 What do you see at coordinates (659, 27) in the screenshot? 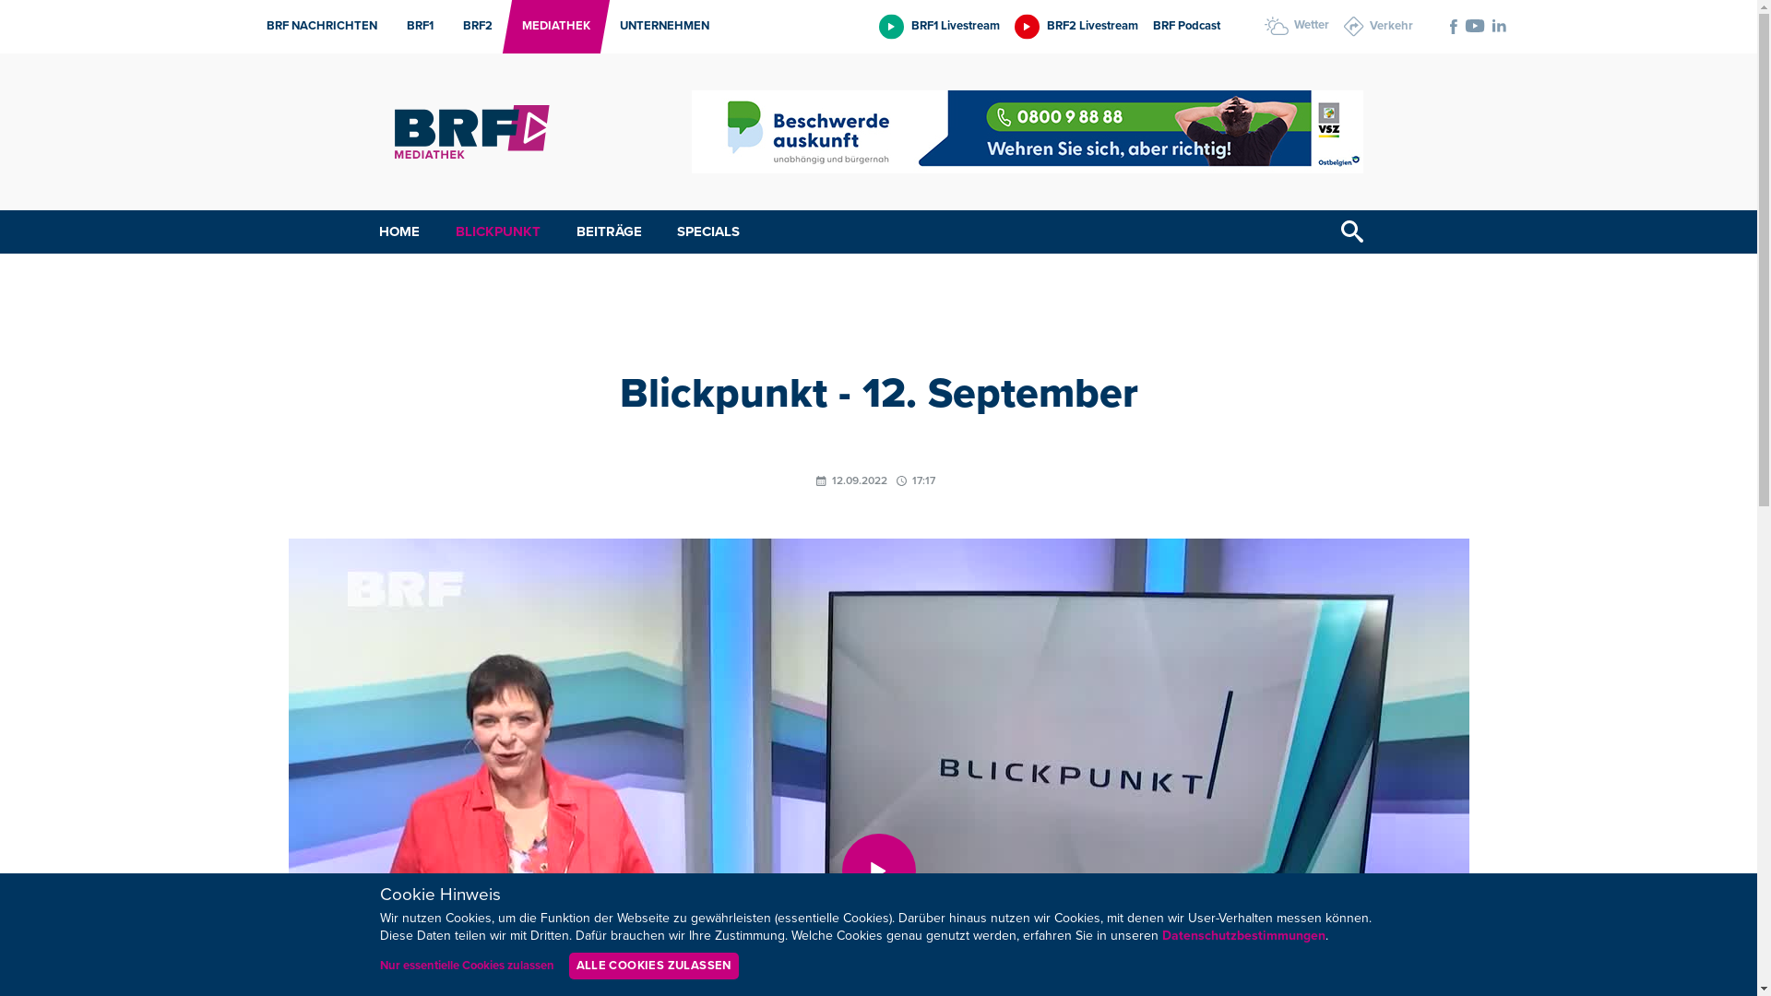
I see `UNTERNEHMEN` at bounding box center [659, 27].